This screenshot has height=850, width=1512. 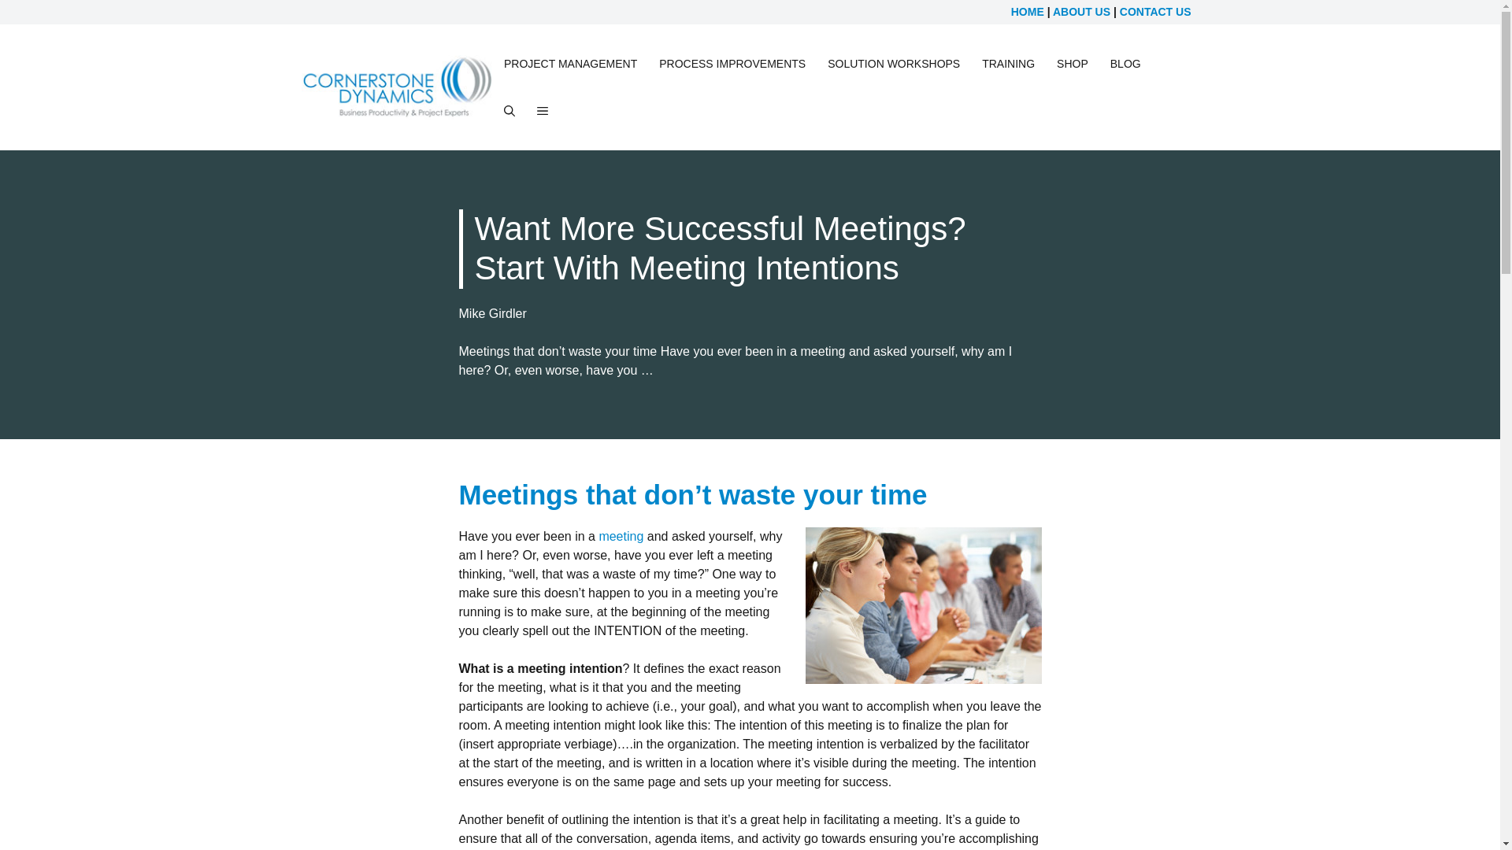 I want to click on PROJECT MANAGEMENT, so click(x=570, y=63).